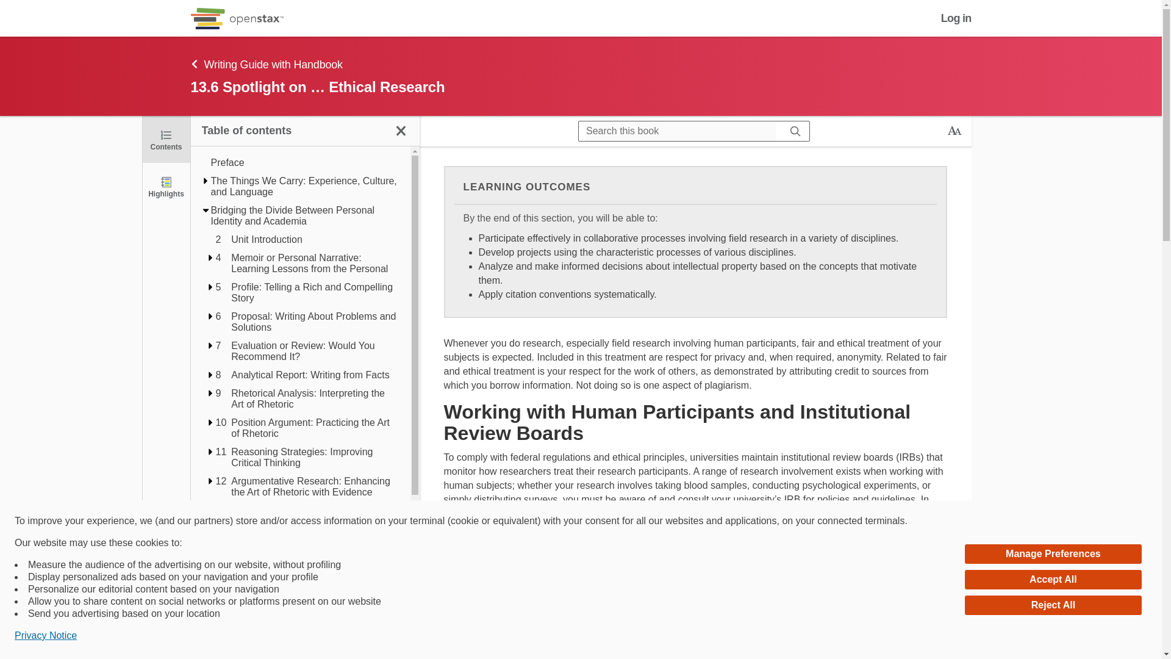 This screenshot has width=1171, height=659. Describe the element at coordinates (166, 139) in the screenshot. I see `Contents` at that location.